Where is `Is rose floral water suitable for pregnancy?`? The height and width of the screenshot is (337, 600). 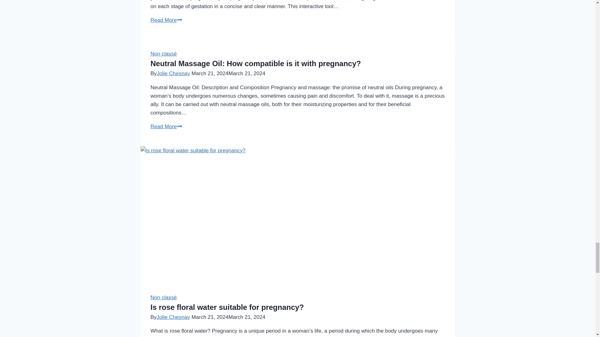 Is rose floral water suitable for pregnancy? is located at coordinates (227, 307).